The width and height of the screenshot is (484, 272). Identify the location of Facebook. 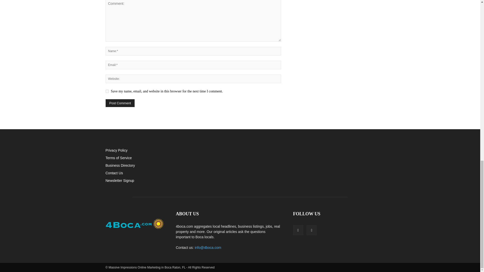
(298, 230).